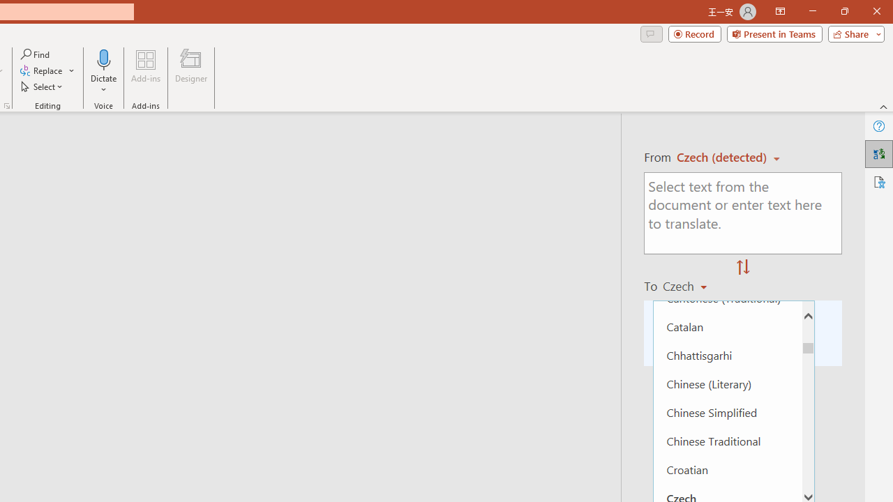  What do you see at coordinates (691, 286) in the screenshot?
I see `Czech` at bounding box center [691, 286].